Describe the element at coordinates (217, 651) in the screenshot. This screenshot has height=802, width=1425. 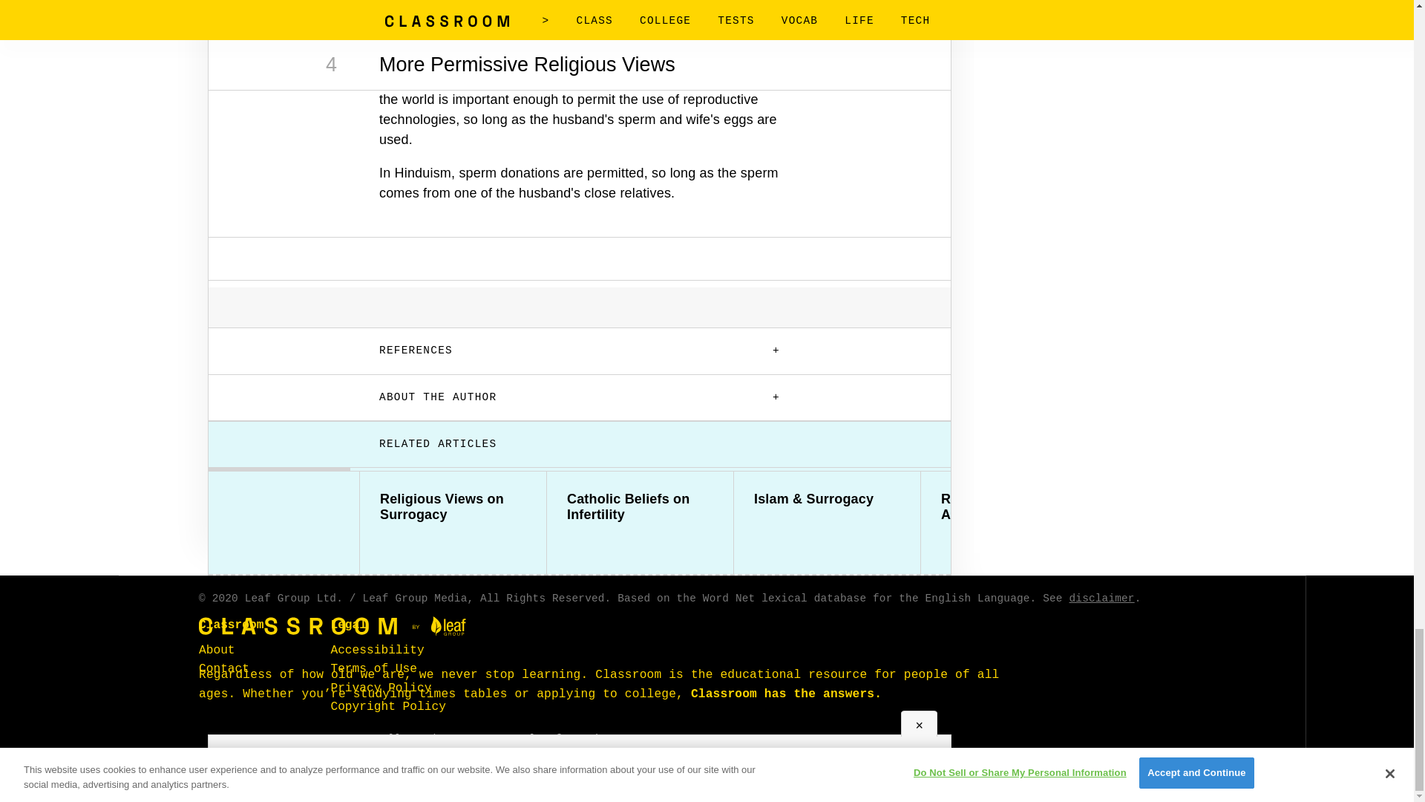
I see `About` at that location.